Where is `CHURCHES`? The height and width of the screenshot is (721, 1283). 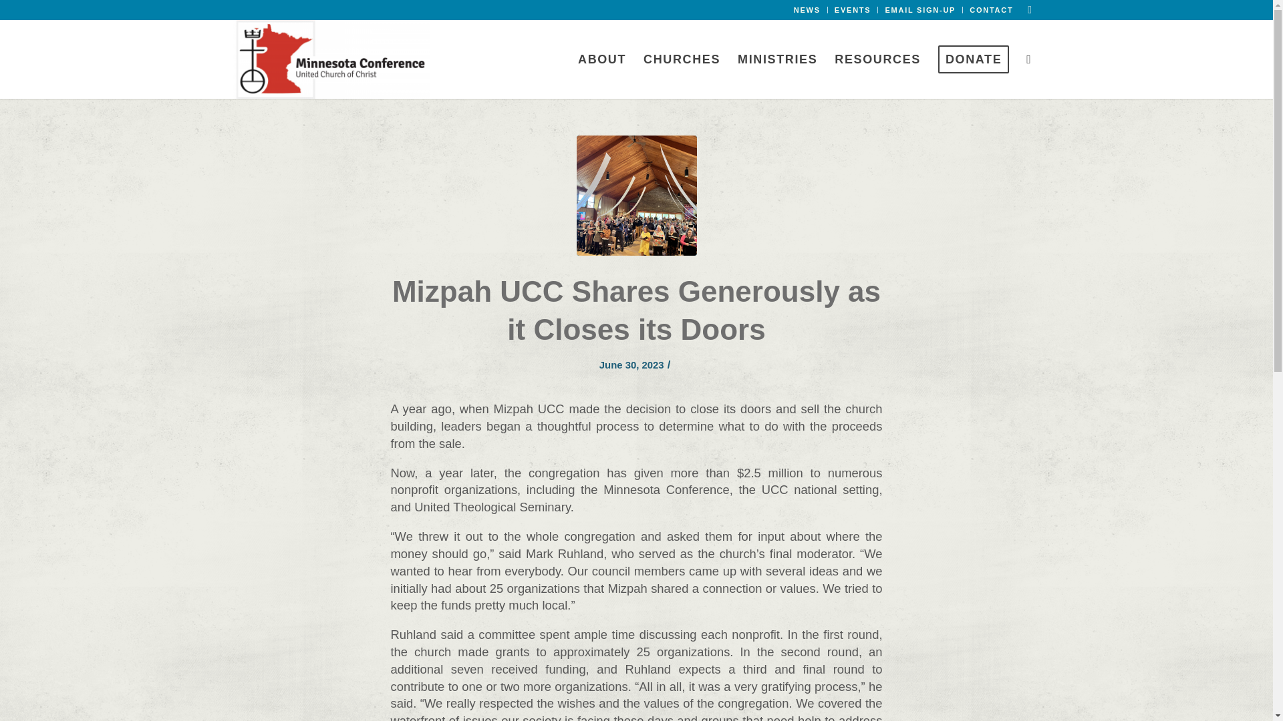 CHURCHES is located at coordinates (682, 59).